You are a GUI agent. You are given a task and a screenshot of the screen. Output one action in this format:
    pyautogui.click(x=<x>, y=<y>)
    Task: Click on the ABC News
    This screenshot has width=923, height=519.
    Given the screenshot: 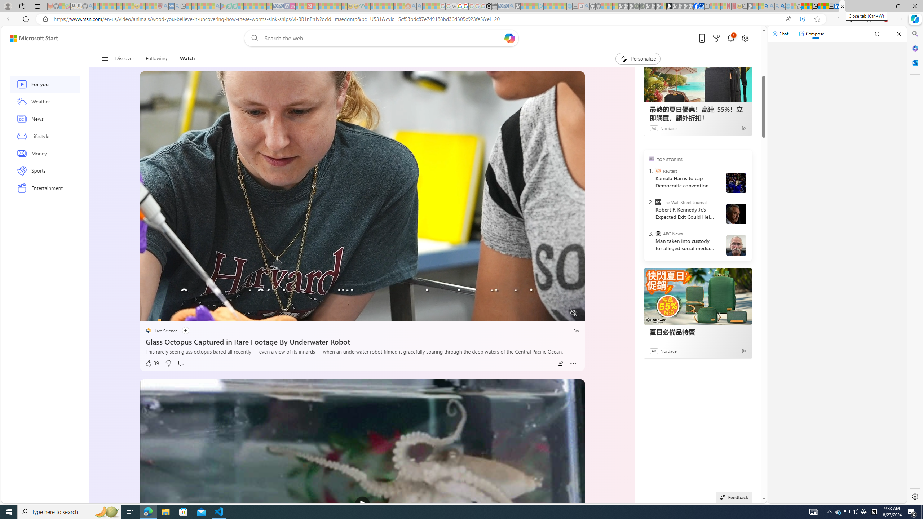 What is the action you would take?
    pyautogui.click(x=658, y=234)
    